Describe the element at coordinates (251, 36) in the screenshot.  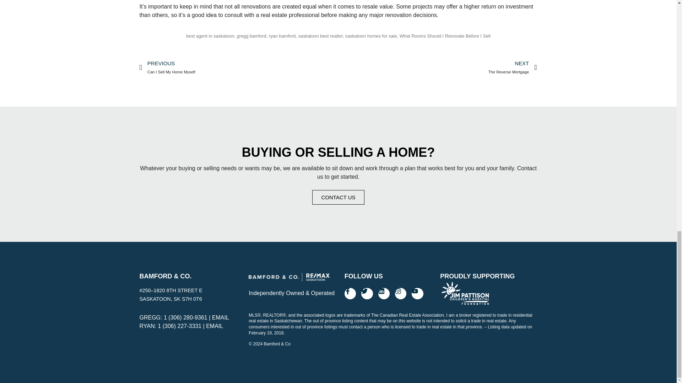
I see `gregg bamford` at that location.